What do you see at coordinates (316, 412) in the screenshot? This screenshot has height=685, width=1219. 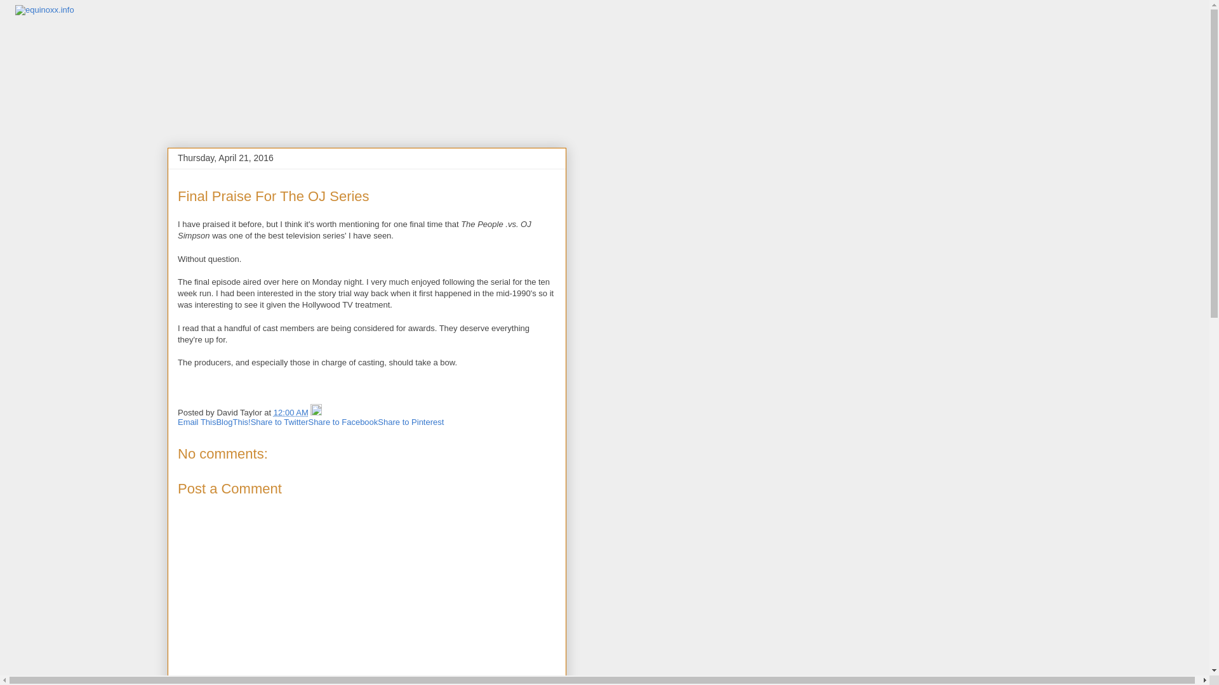 I see `Edit Post` at bounding box center [316, 412].